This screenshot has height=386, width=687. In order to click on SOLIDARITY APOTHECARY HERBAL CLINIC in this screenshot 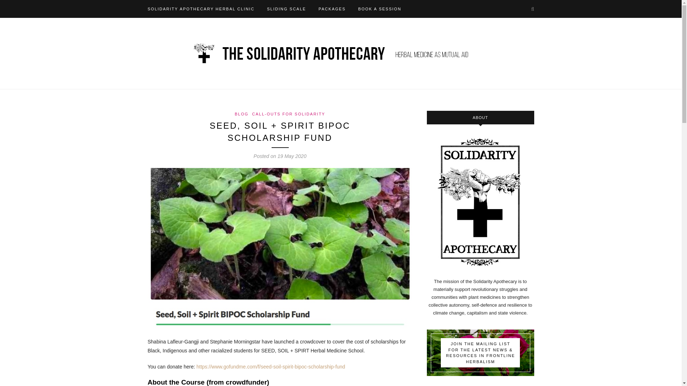, I will do `click(201, 9)`.